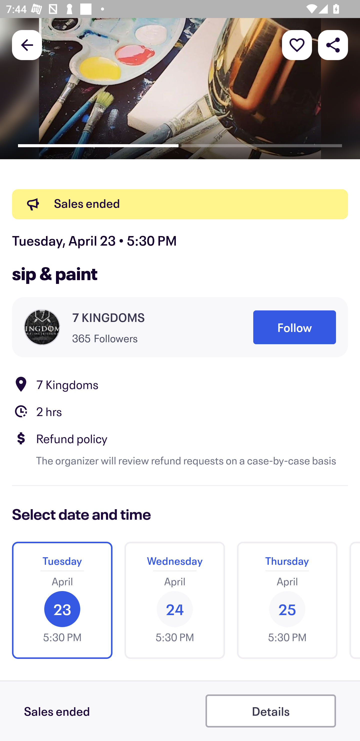 This screenshot has height=741, width=360. Describe the element at coordinates (294, 327) in the screenshot. I see `Follow` at that location.